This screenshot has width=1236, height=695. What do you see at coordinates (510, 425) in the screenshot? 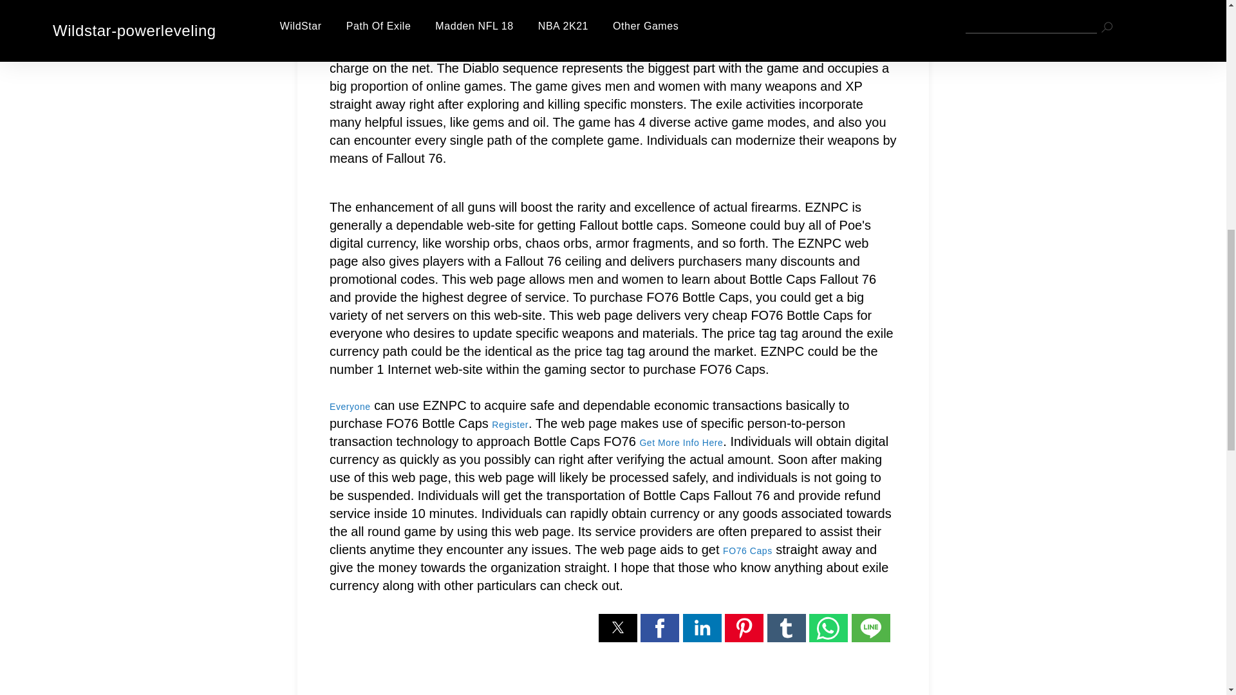
I see `Register` at bounding box center [510, 425].